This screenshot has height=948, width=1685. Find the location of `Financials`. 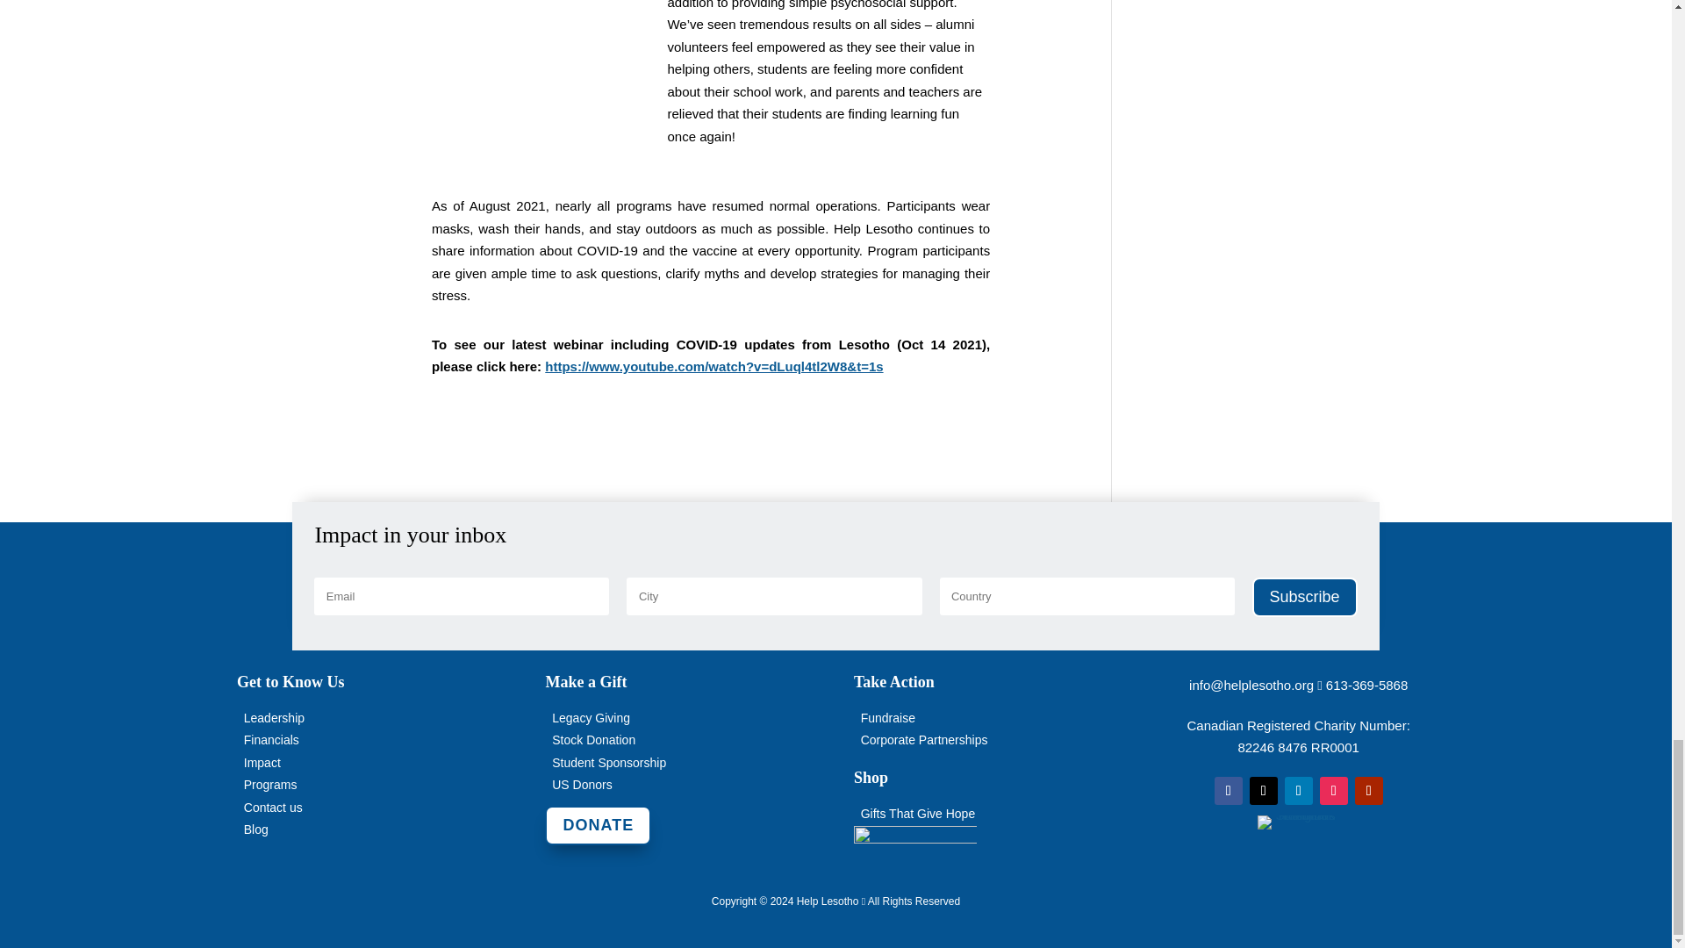

Financials is located at coordinates (272, 739).